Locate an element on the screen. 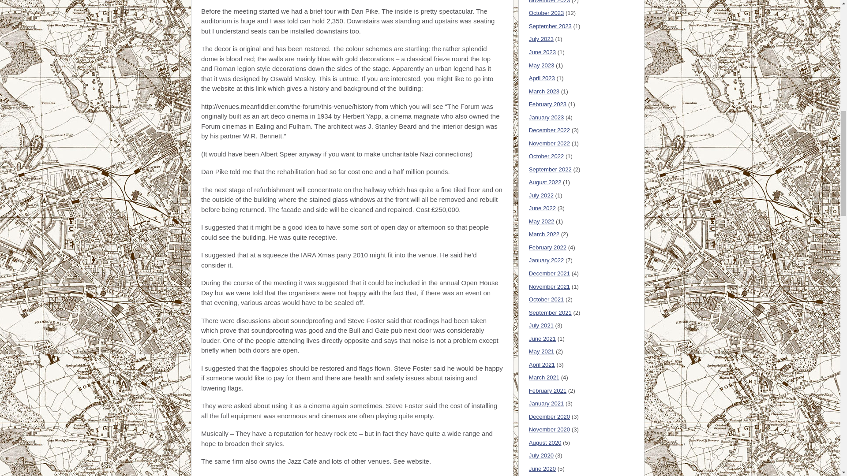 Image resolution: width=847 pixels, height=476 pixels. March 2023 is located at coordinates (543, 91).